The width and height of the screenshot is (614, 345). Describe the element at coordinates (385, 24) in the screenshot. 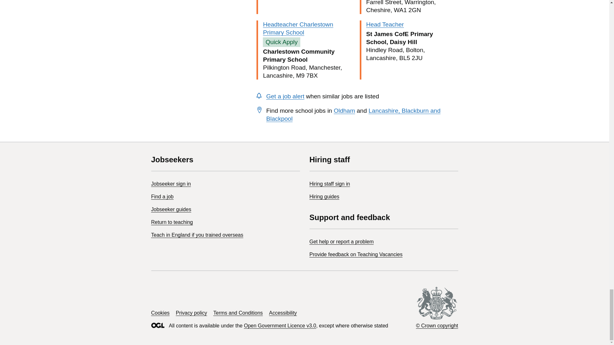

I see `Head Teacher` at that location.